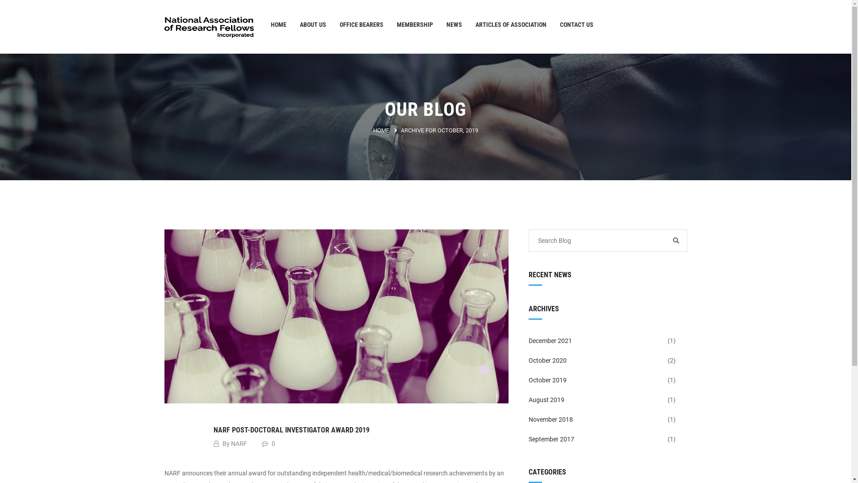  What do you see at coordinates (313, 25) in the screenshot?
I see `ABOUT US` at bounding box center [313, 25].